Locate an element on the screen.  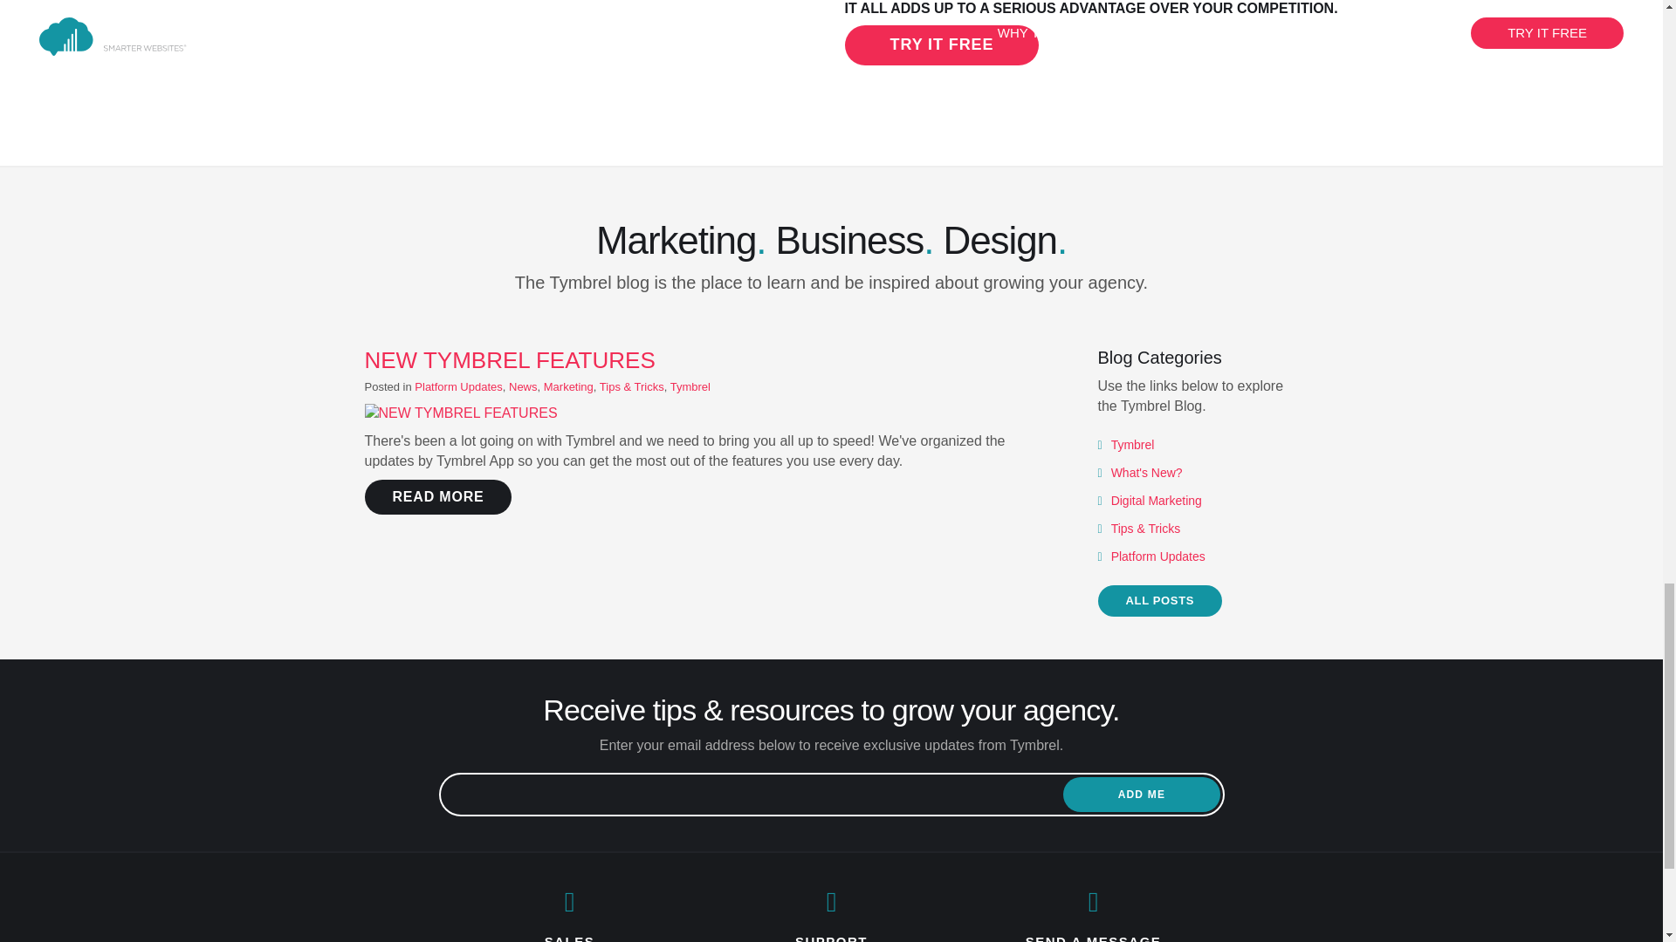
Platform Updates is located at coordinates (1157, 556).